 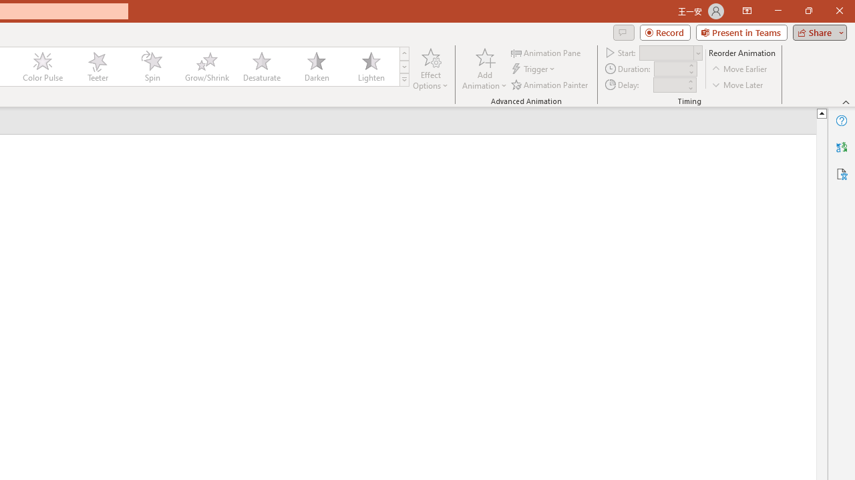 I want to click on Add Animation, so click(x=484, y=68).